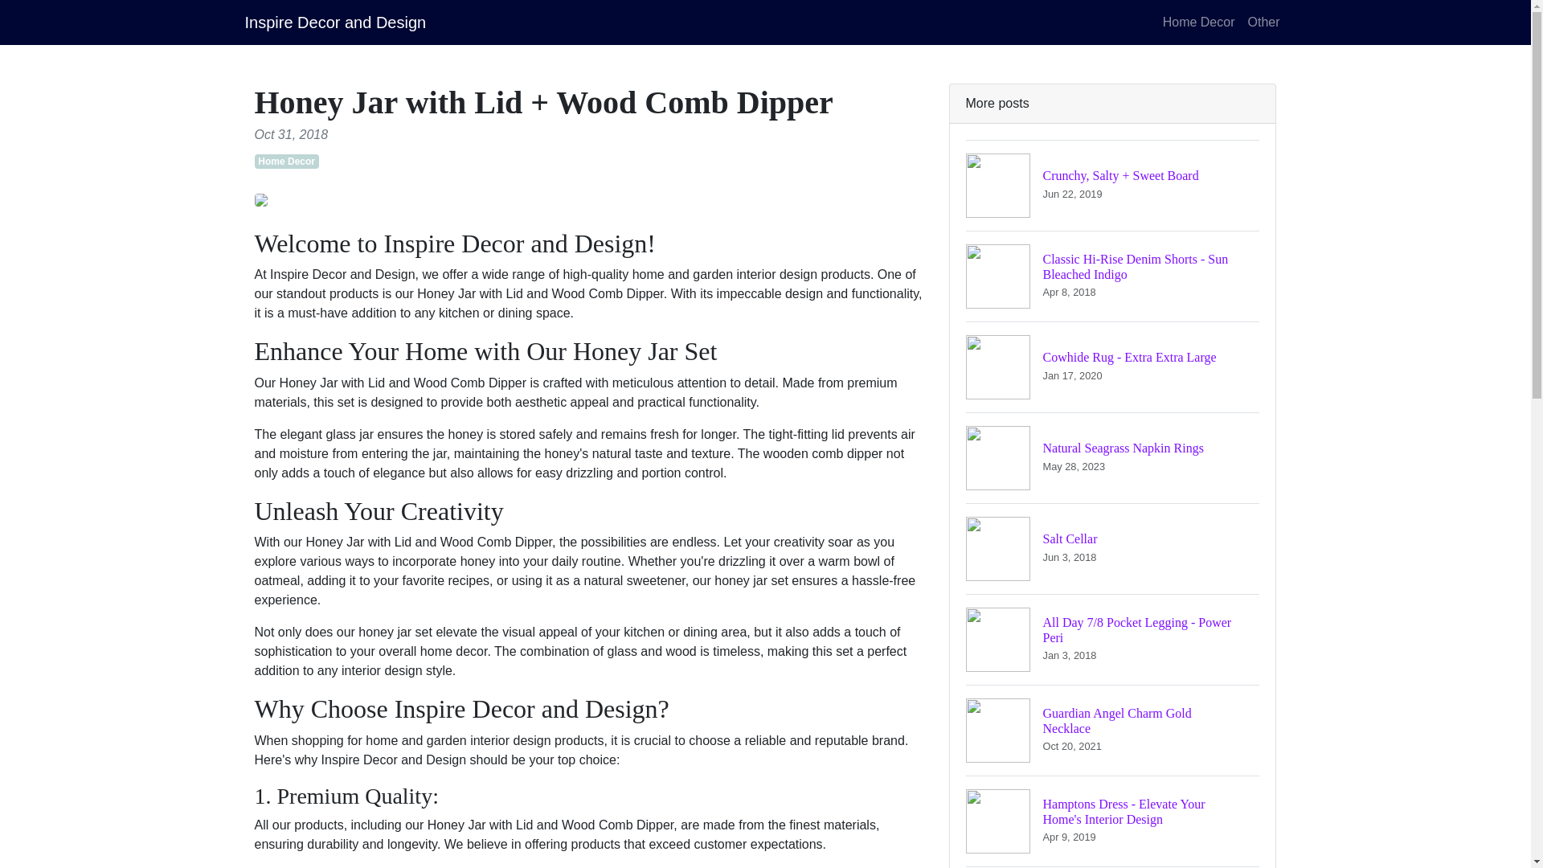 Image resolution: width=1543 pixels, height=868 pixels. What do you see at coordinates (1112, 458) in the screenshot?
I see `Home Decor` at bounding box center [1112, 458].